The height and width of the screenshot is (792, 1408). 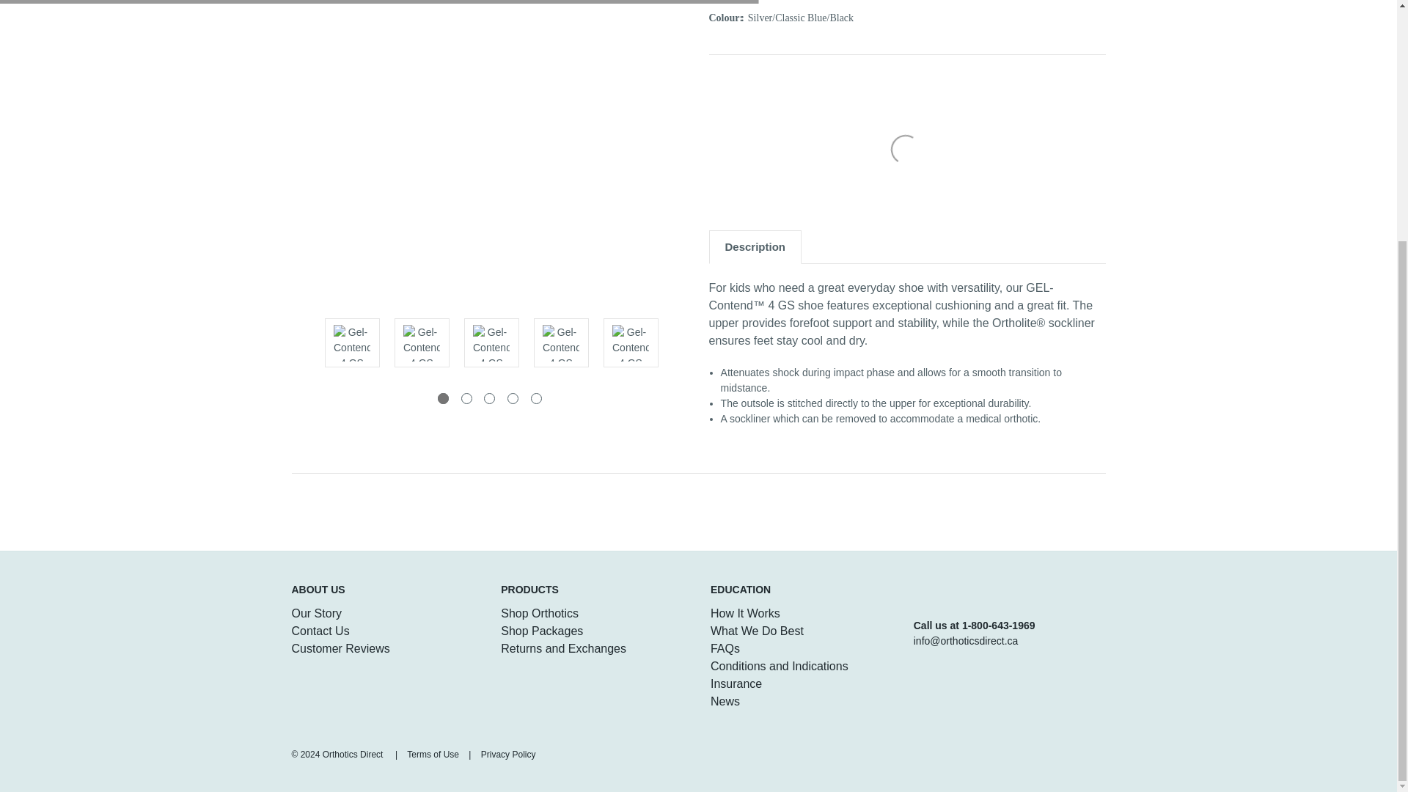 What do you see at coordinates (755, 246) in the screenshot?
I see `Description` at bounding box center [755, 246].